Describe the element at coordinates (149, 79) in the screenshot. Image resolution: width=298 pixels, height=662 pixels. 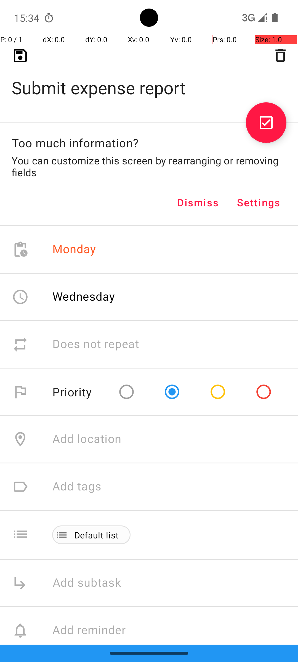
I see `Submit expense report` at that location.